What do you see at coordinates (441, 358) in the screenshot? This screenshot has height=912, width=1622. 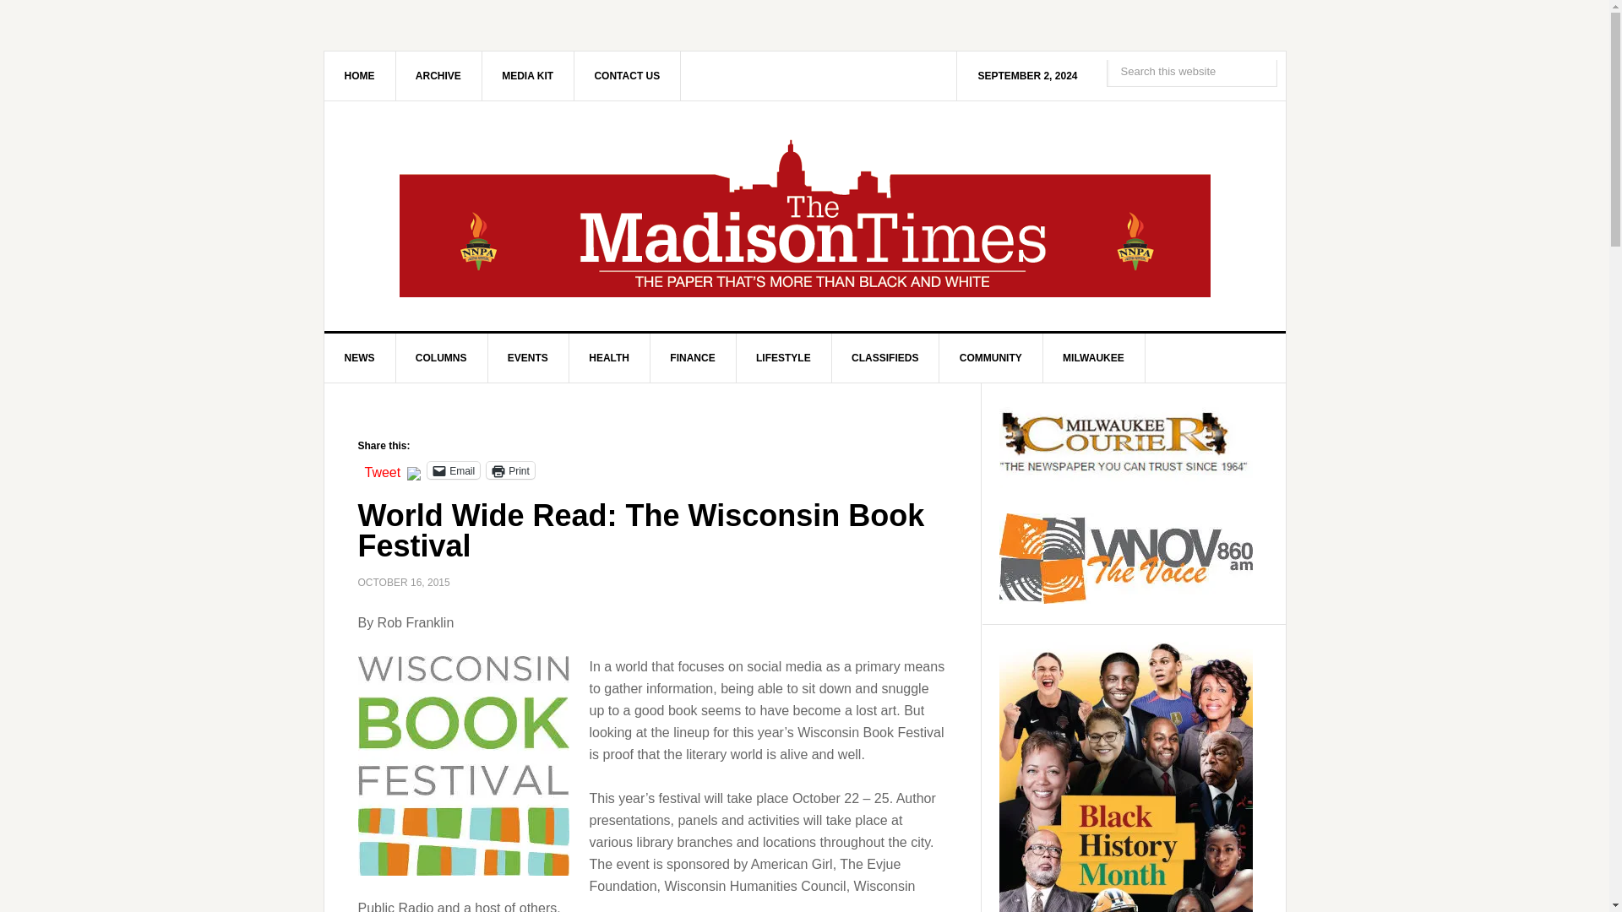 I see `COLUMNS` at bounding box center [441, 358].